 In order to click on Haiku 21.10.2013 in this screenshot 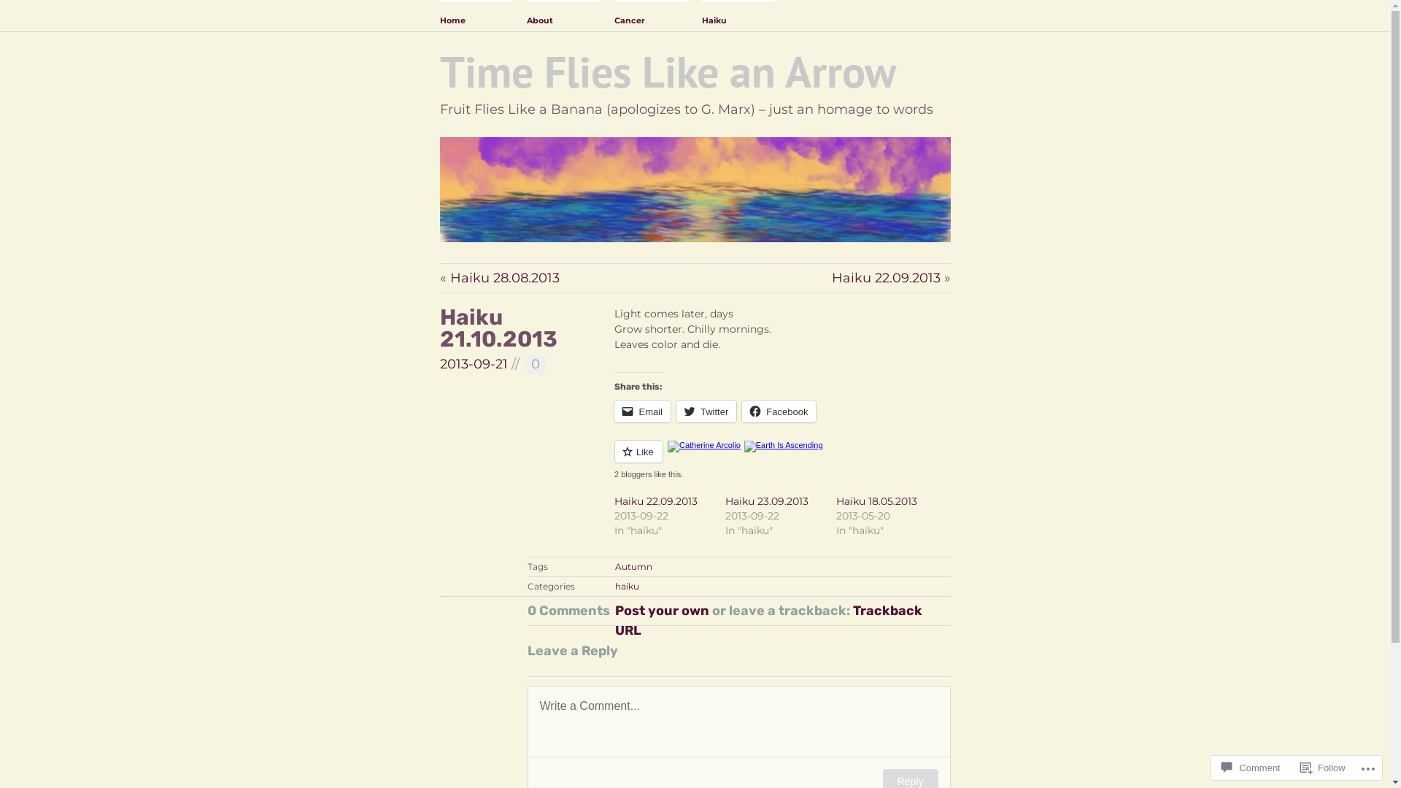, I will do `click(498, 328)`.